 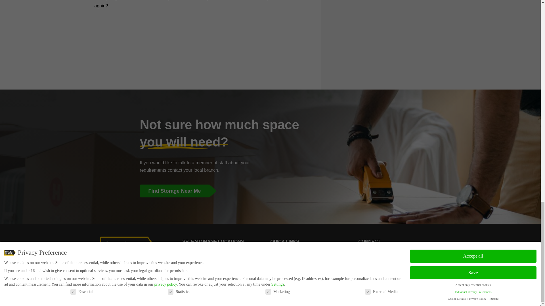 I want to click on Contact, so click(x=278, y=262).